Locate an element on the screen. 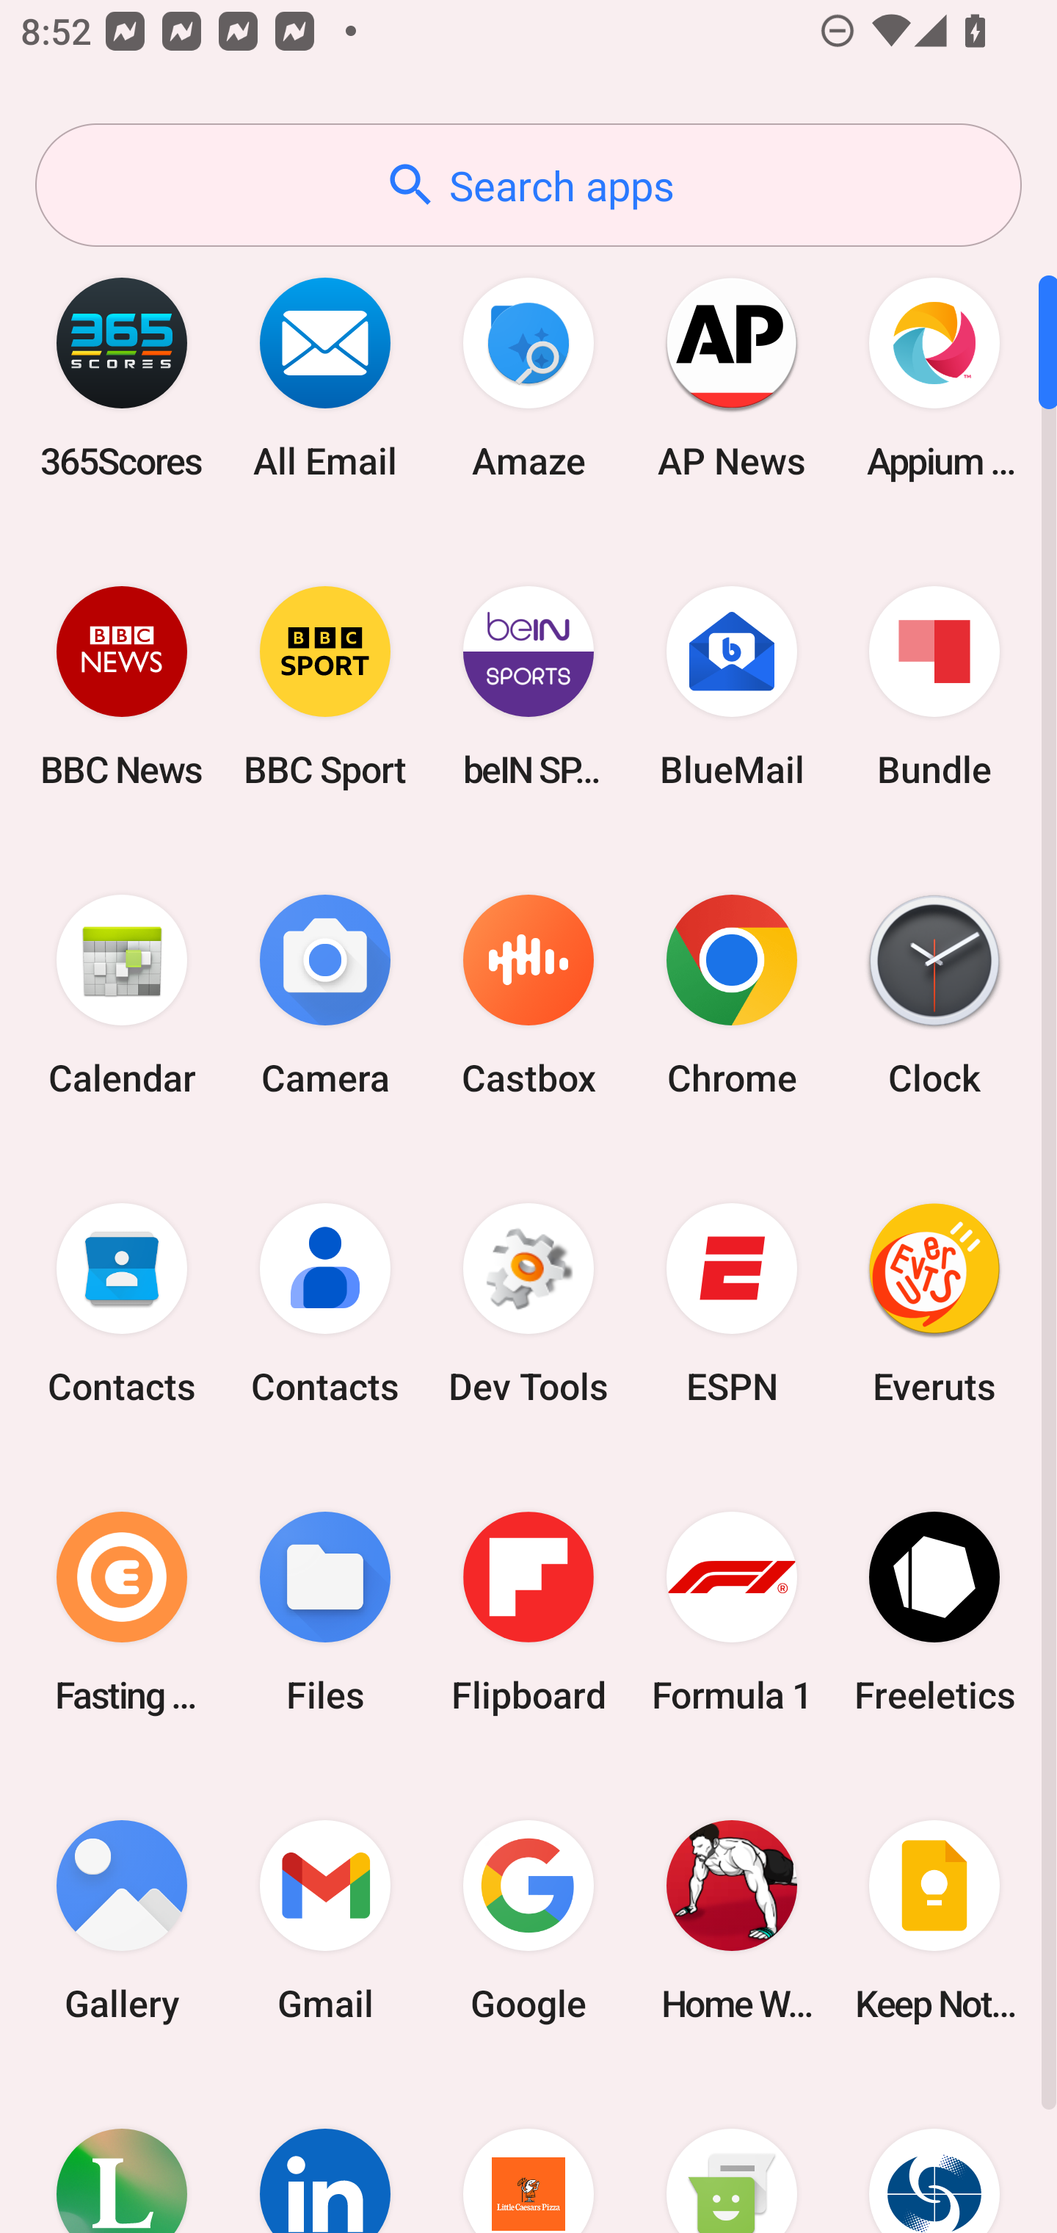 The width and height of the screenshot is (1057, 2233). Google is located at coordinates (528, 1920).